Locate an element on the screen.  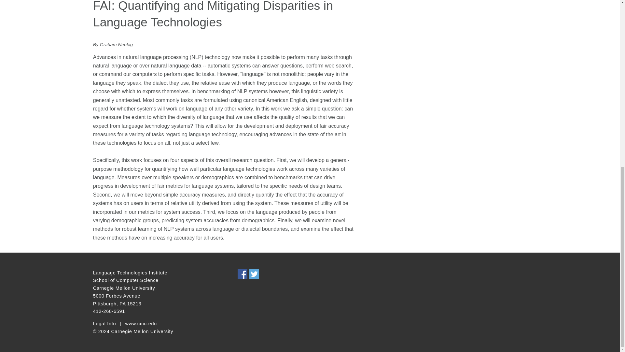
CMU on Facebook is located at coordinates (242, 274).